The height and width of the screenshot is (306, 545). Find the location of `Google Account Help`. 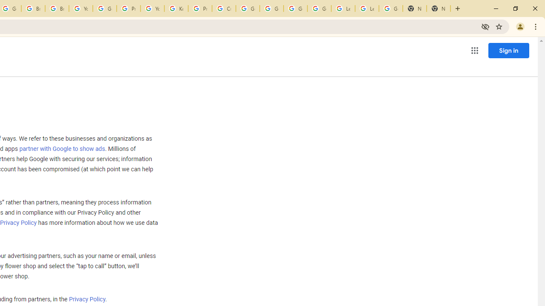

Google Account Help is located at coordinates (295, 8).